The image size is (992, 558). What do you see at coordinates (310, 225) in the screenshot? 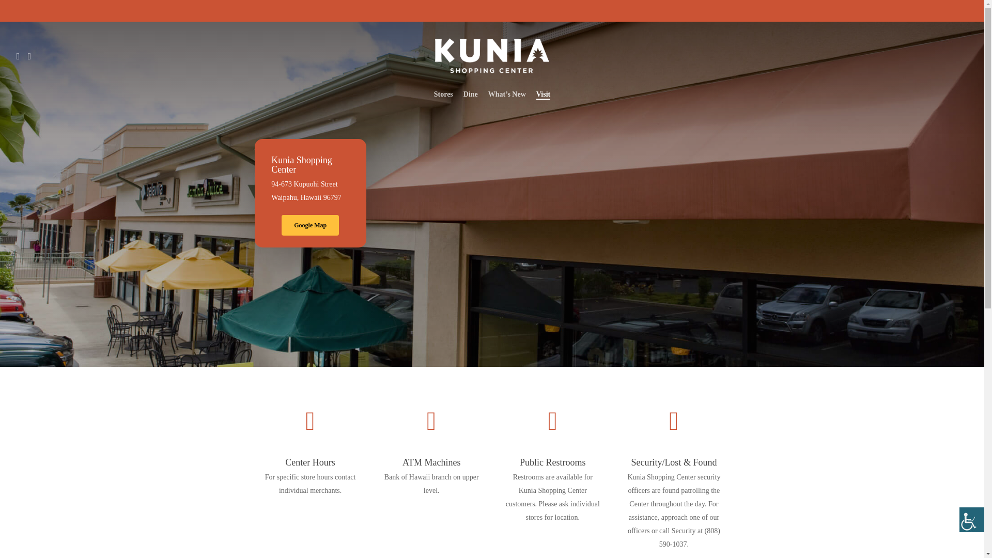
I see `Google Map` at bounding box center [310, 225].